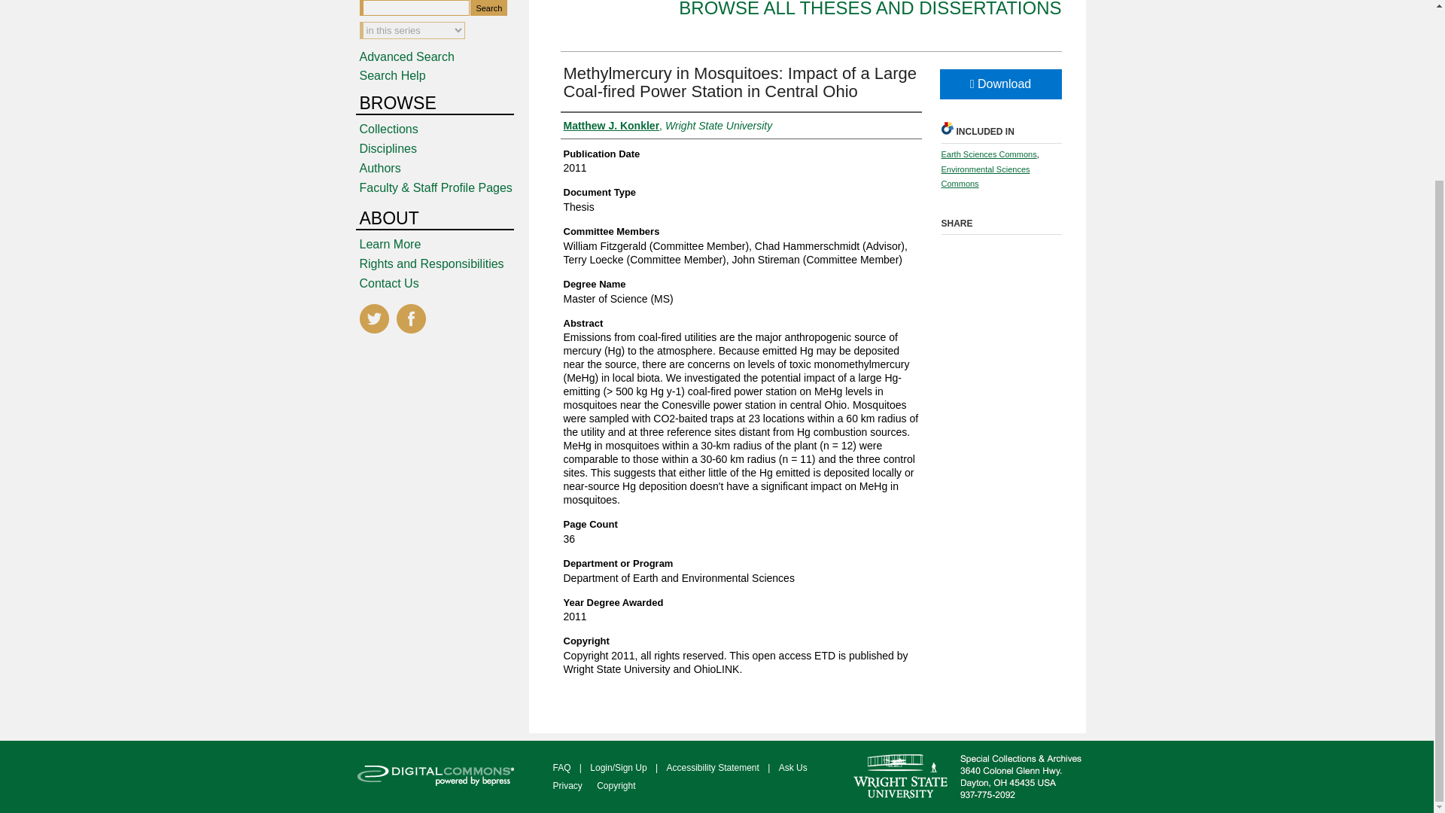  What do you see at coordinates (999, 84) in the screenshot?
I see `Download` at bounding box center [999, 84].